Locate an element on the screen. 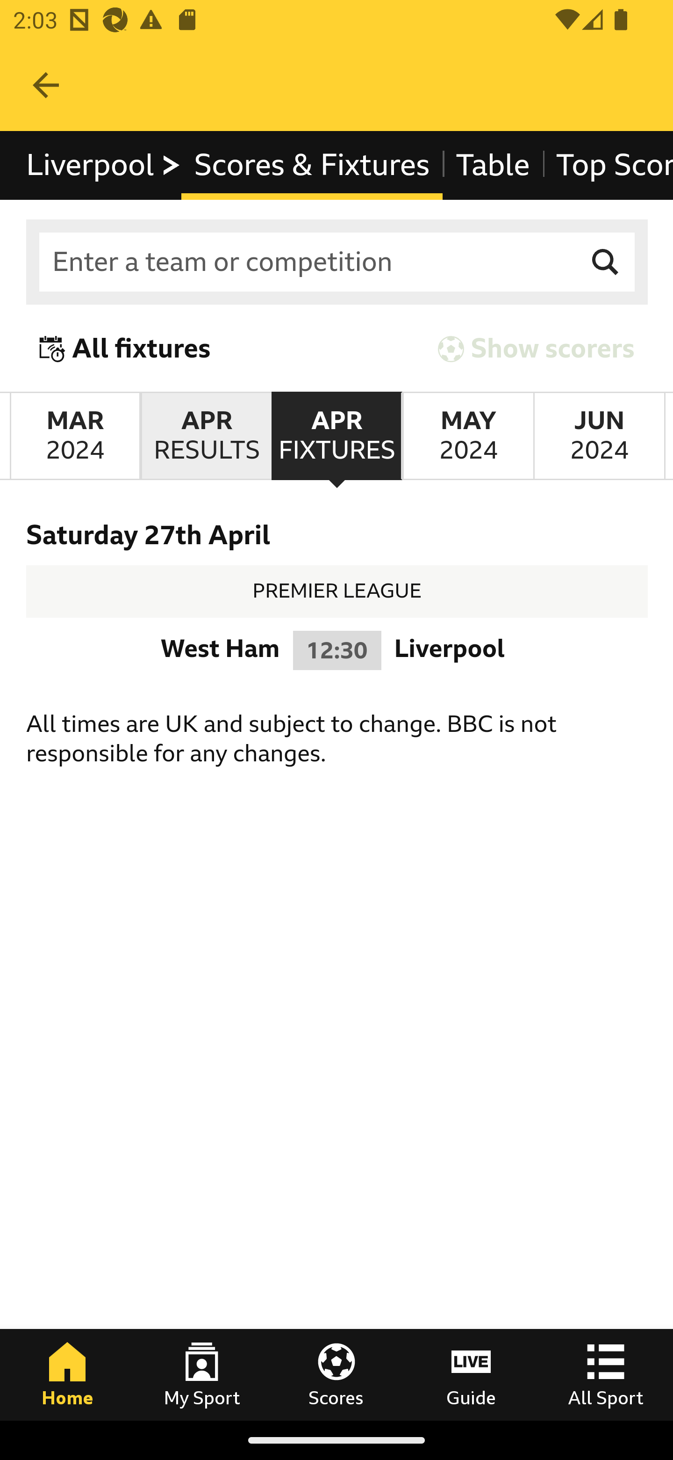 This screenshot has width=673, height=1460. Liverpool  is located at coordinates (104, 166).